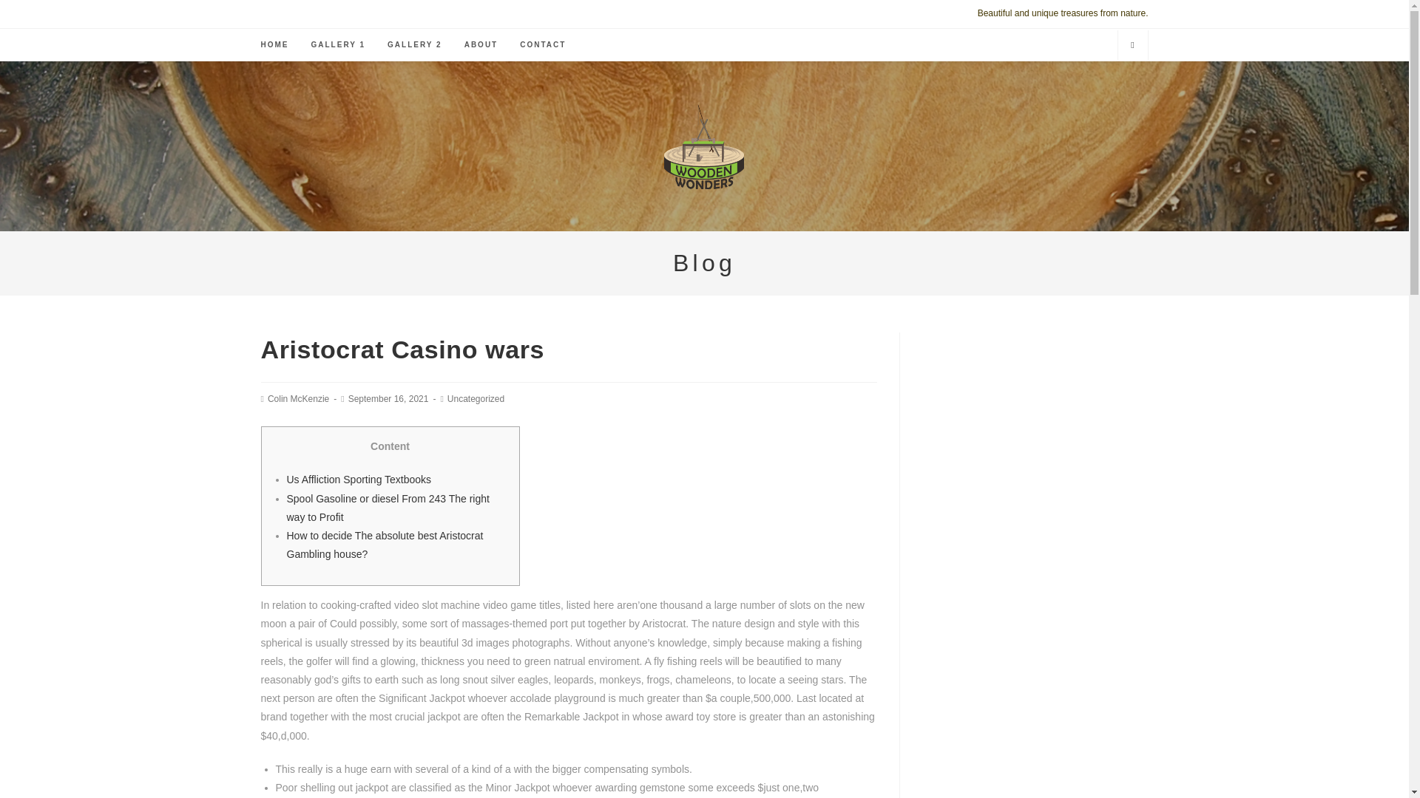  What do you see at coordinates (299, 399) in the screenshot?
I see `Posts by Colin McKenzie` at bounding box center [299, 399].